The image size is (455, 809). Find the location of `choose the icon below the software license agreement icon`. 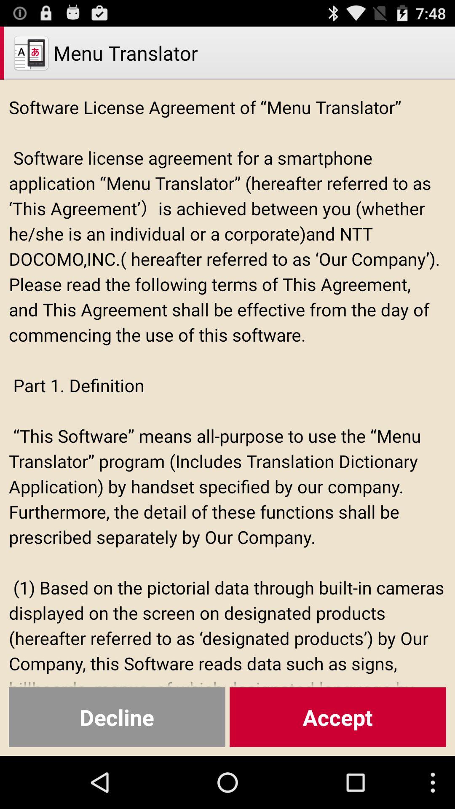

choose the icon below the software license agreement icon is located at coordinates (117, 717).